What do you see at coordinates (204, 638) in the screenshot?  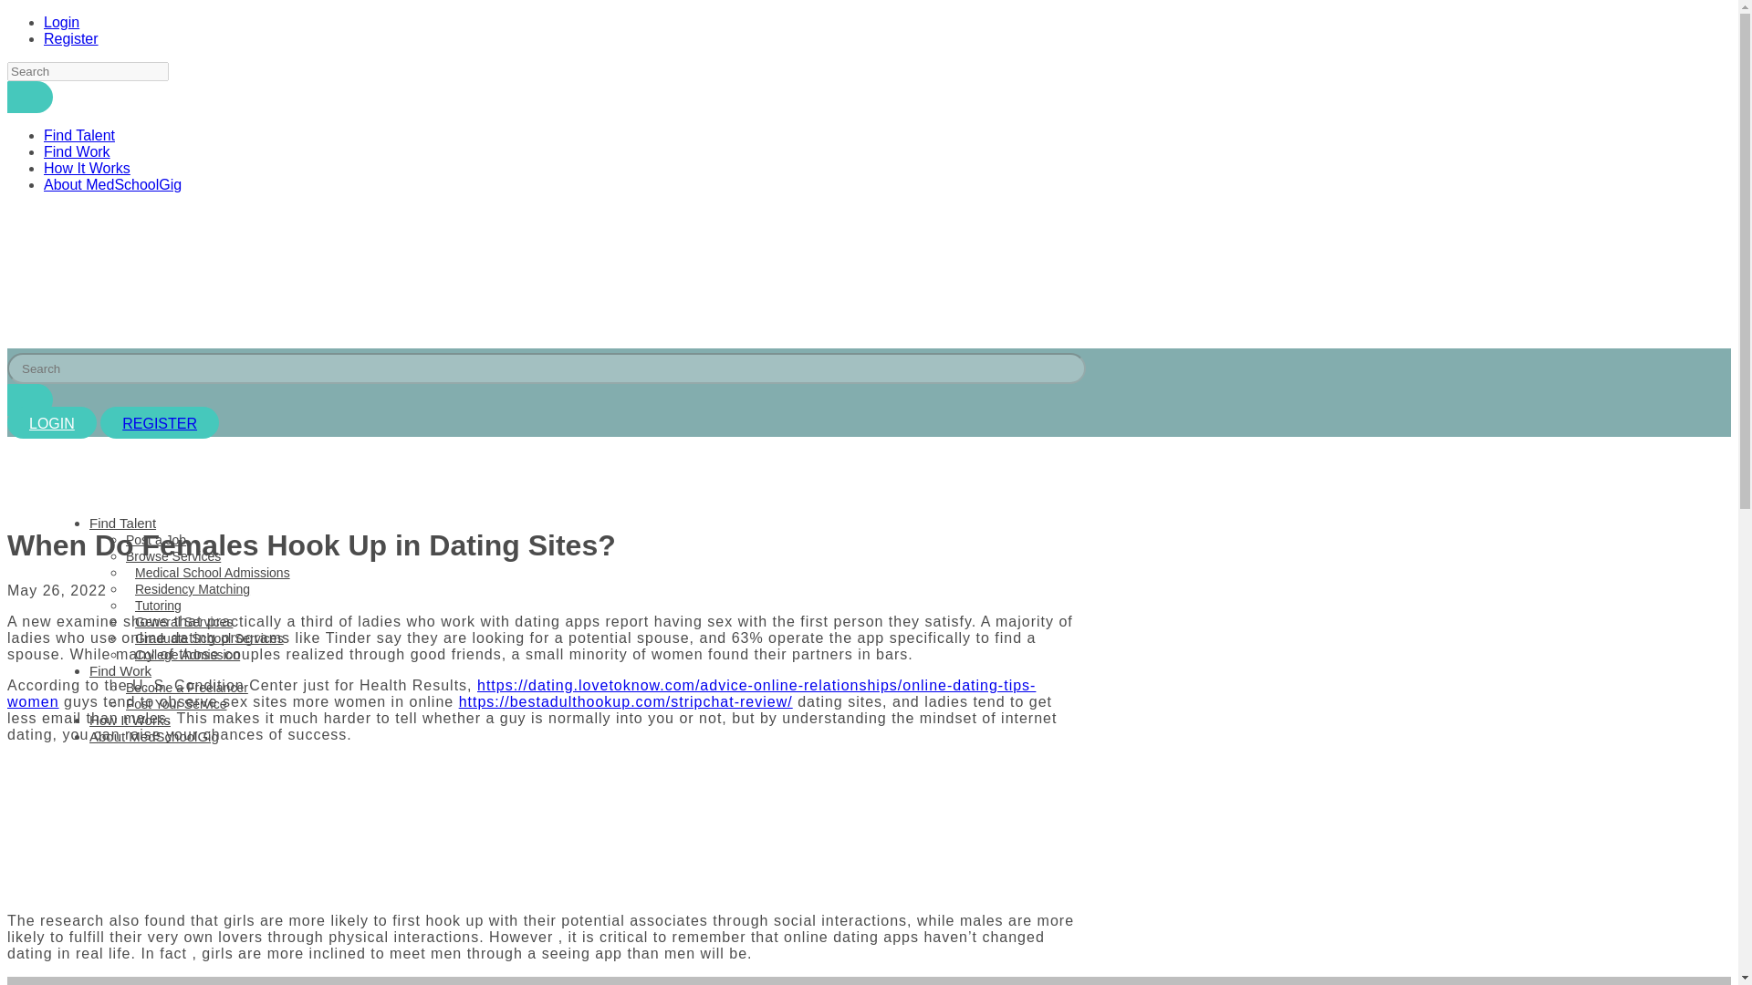 I see `Graduate School Services` at bounding box center [204, 638].